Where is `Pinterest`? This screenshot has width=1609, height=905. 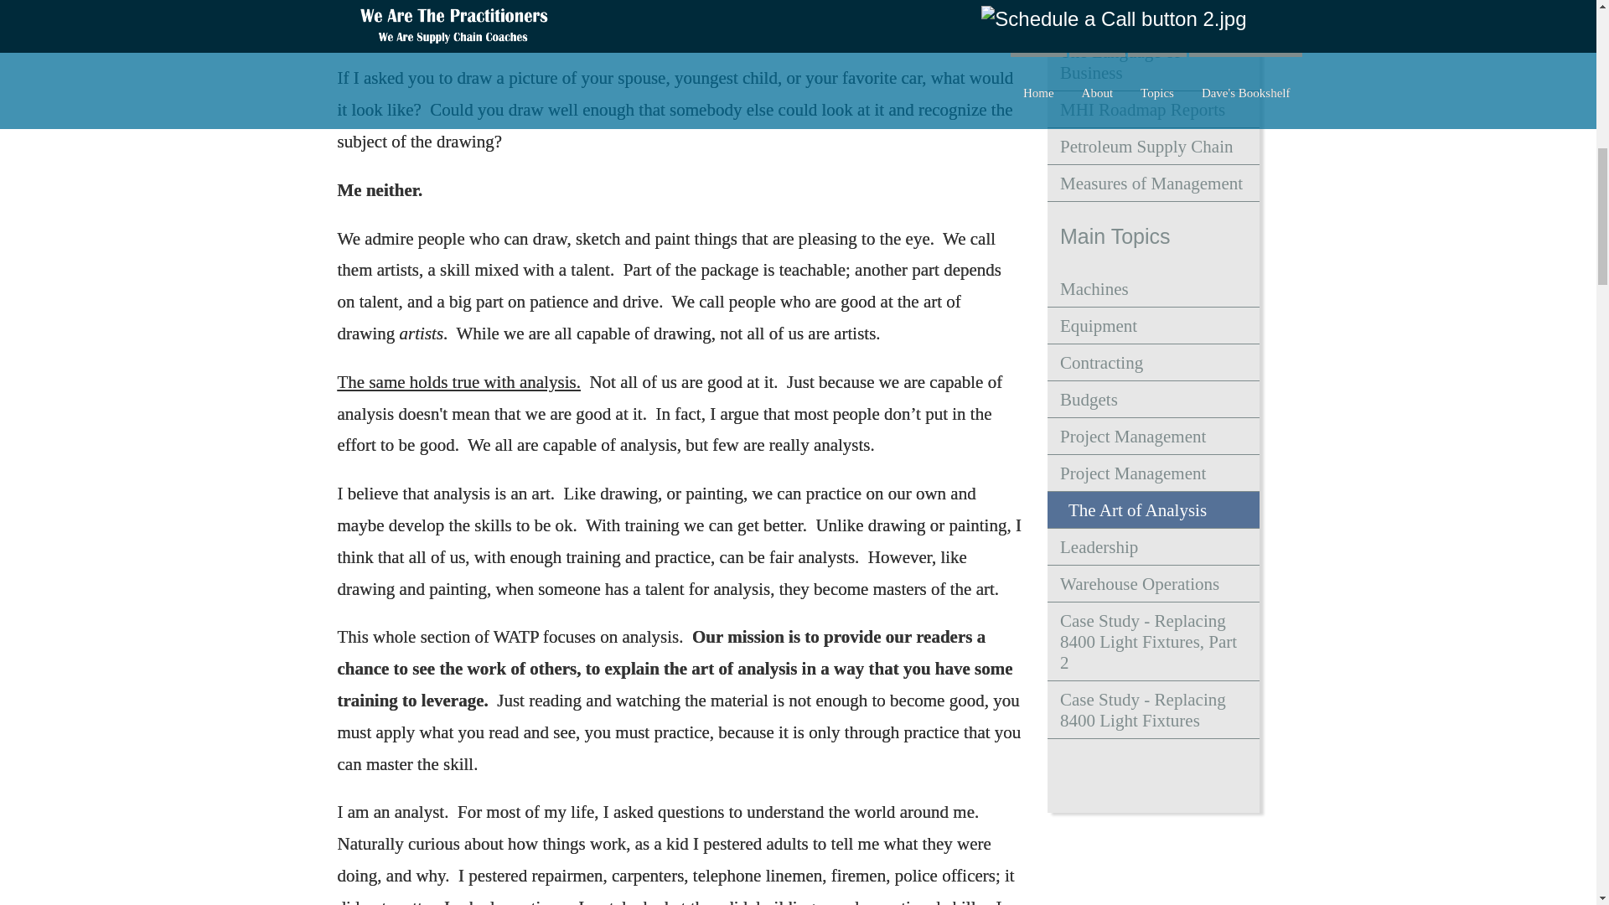 Pinterest is located at coordinates (1155, 774).